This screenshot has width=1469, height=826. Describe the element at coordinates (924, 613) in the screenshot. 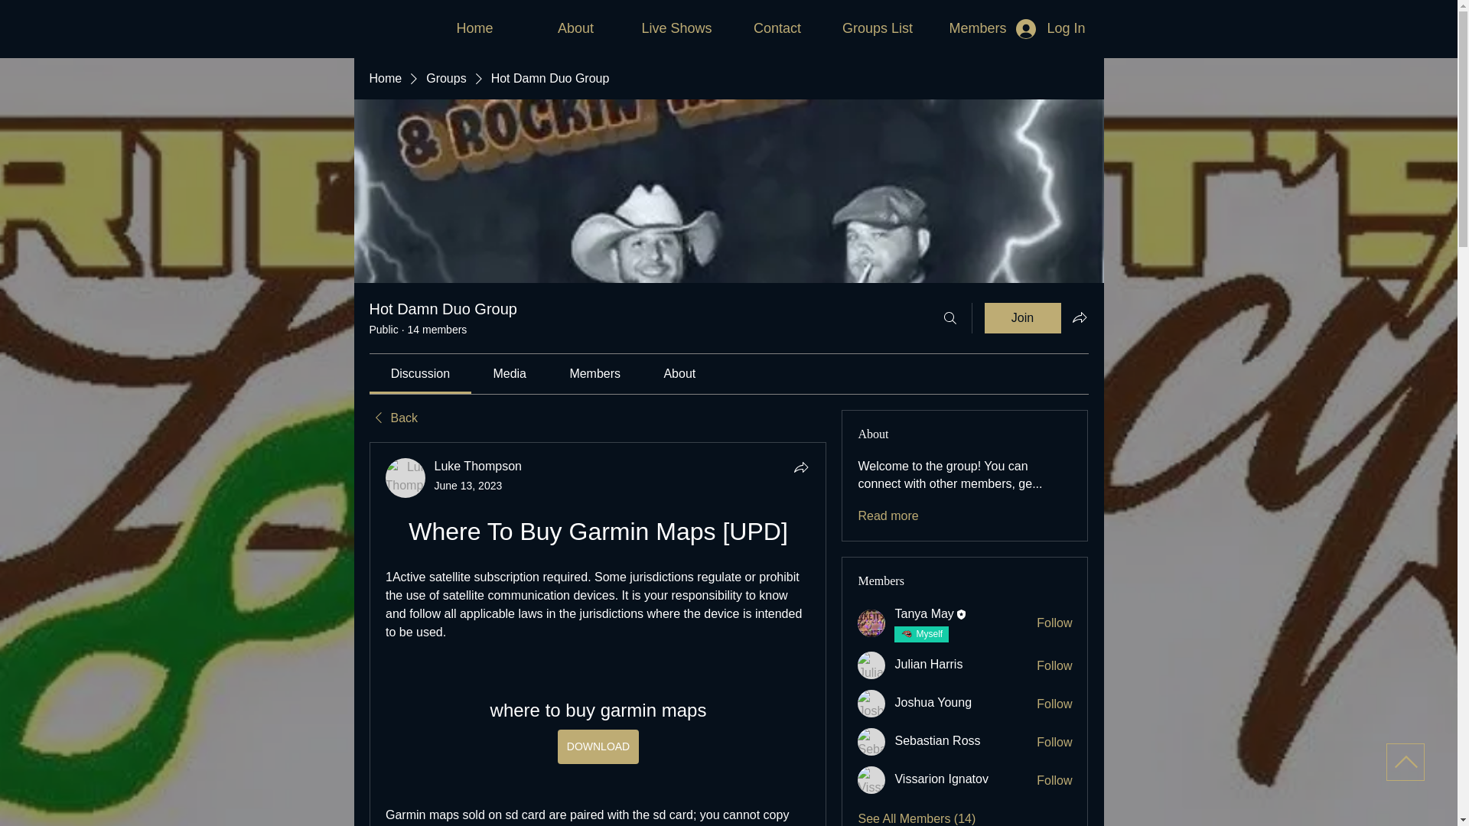

I see `Tanya May` at that location.